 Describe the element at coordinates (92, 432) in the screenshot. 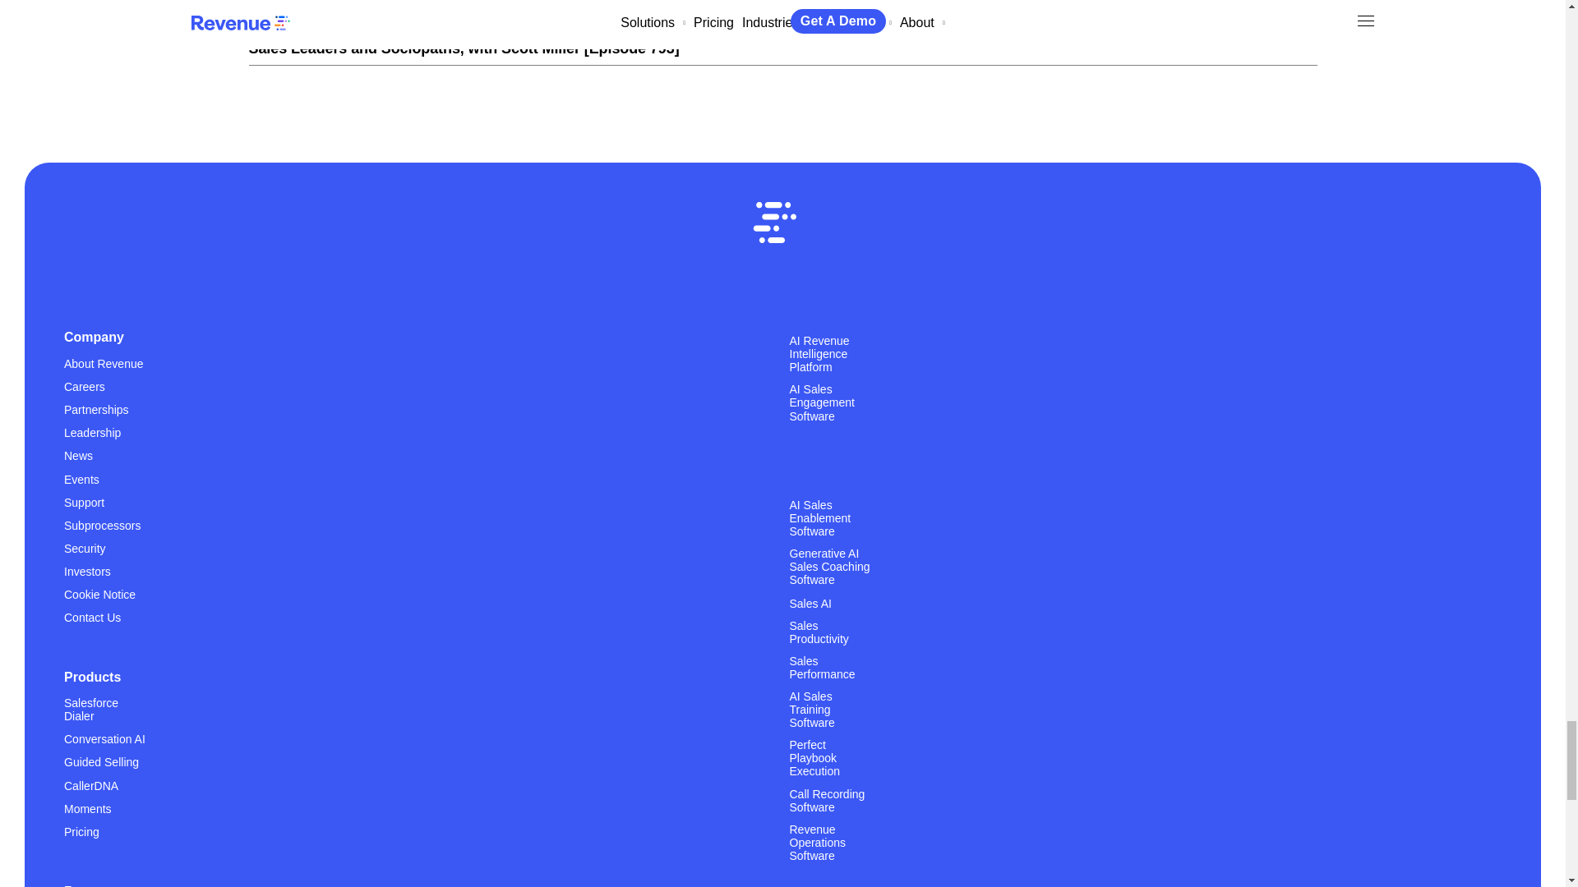

I see `Leadership` at that location.